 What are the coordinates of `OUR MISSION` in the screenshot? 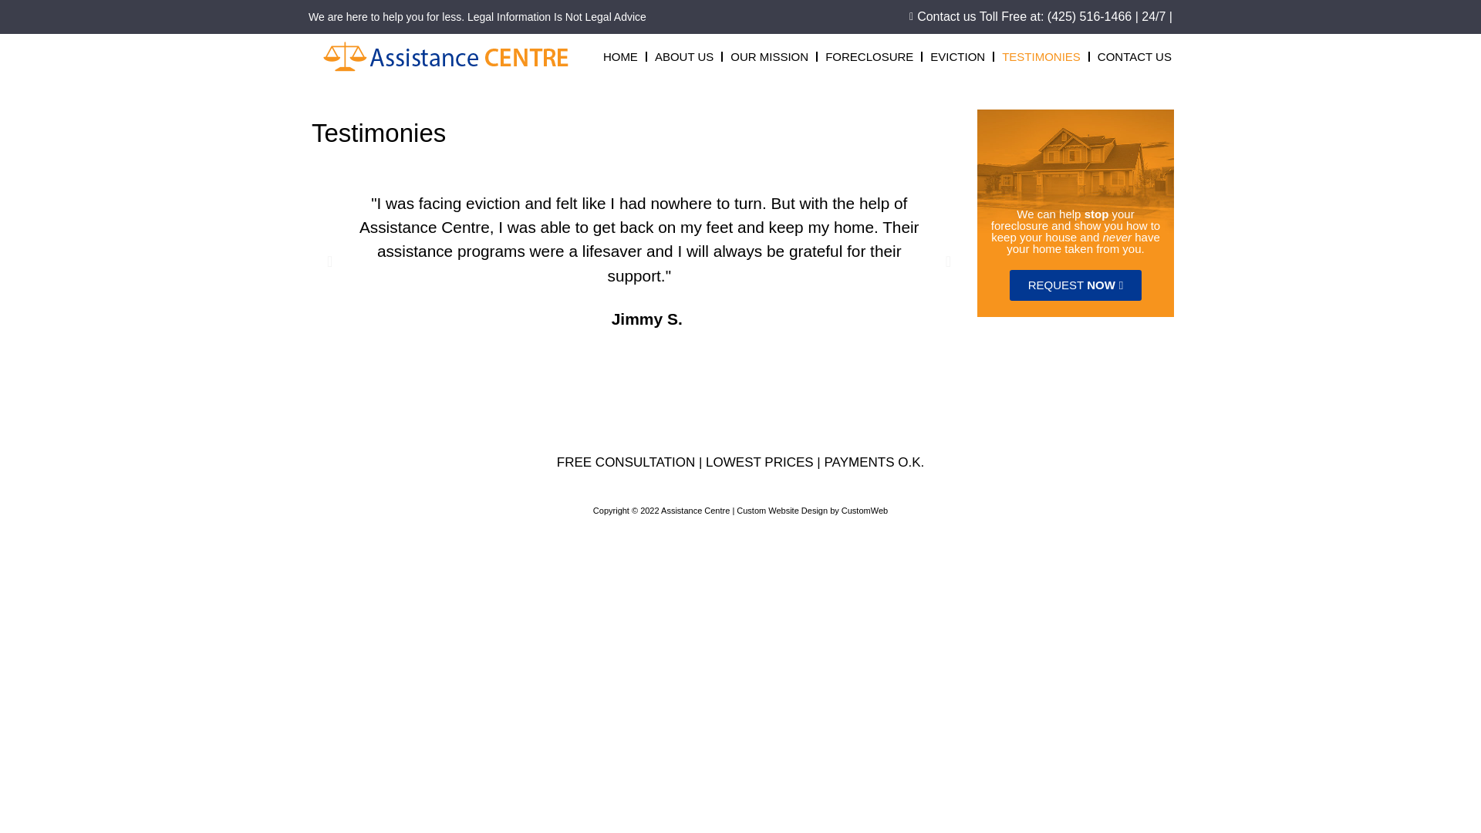 It's located at (769, 56).